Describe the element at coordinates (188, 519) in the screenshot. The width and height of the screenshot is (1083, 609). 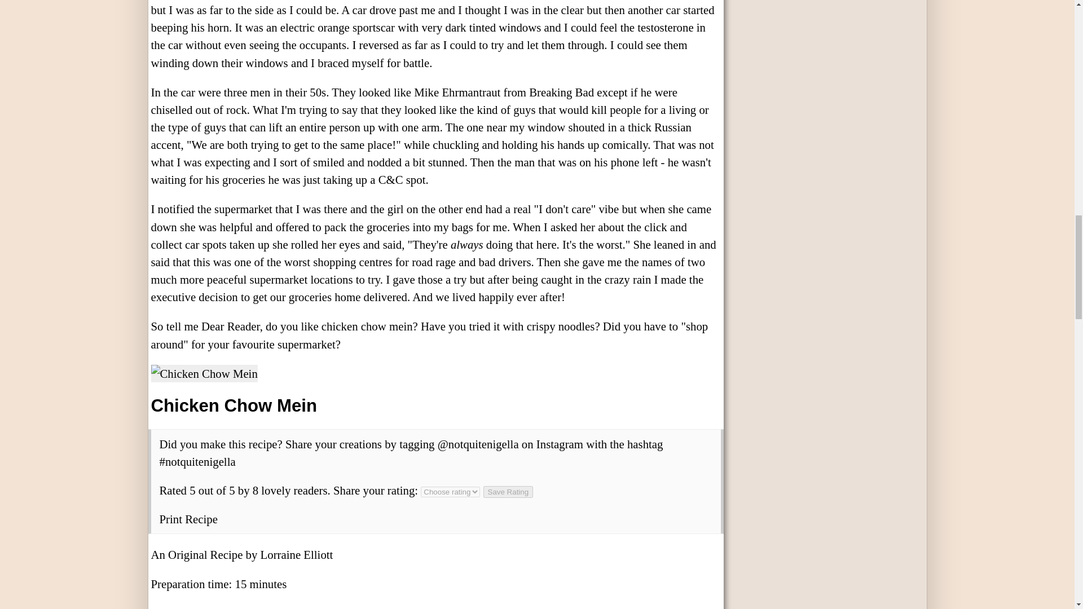
I see `Print Recipe` at that location.